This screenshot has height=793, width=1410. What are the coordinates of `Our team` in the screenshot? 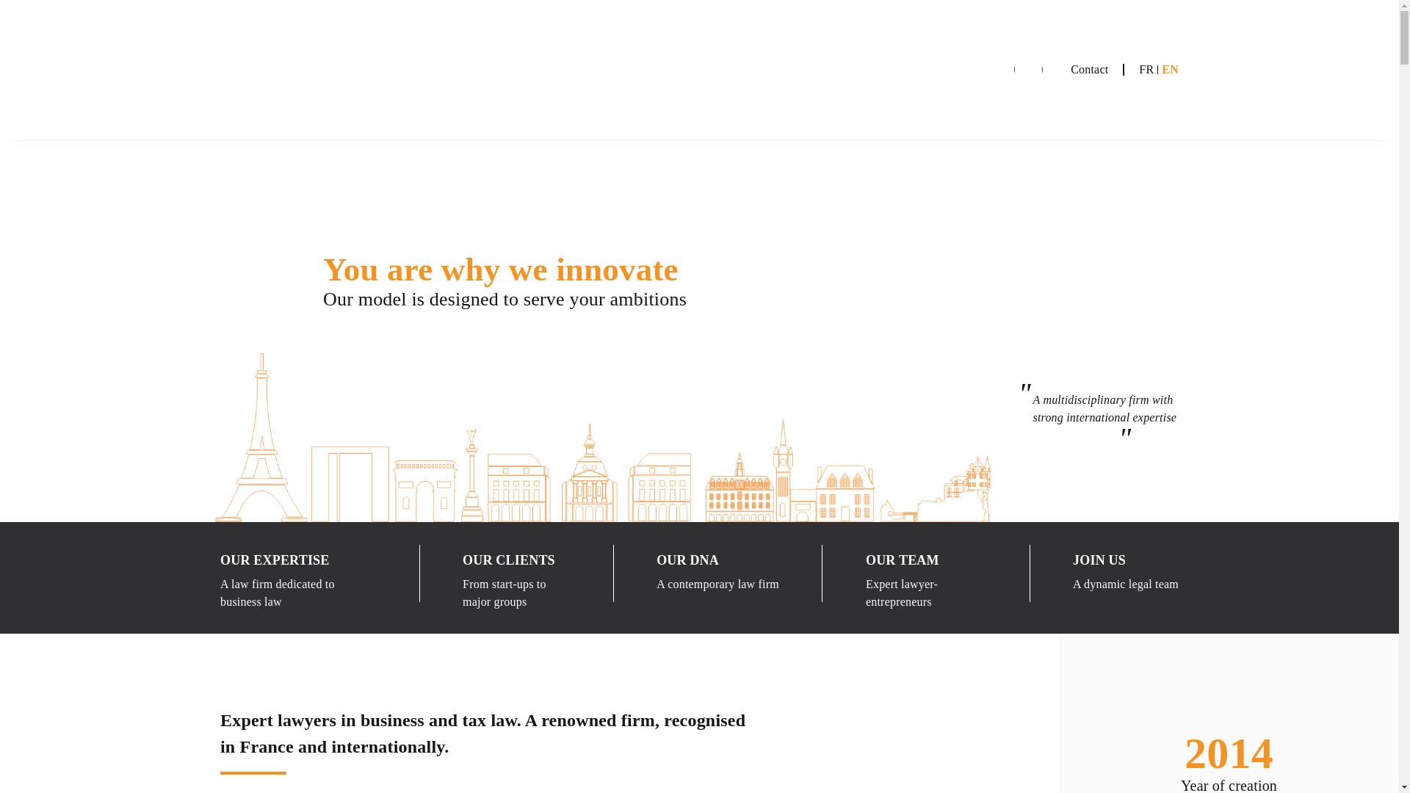 It's located at (902, 560).